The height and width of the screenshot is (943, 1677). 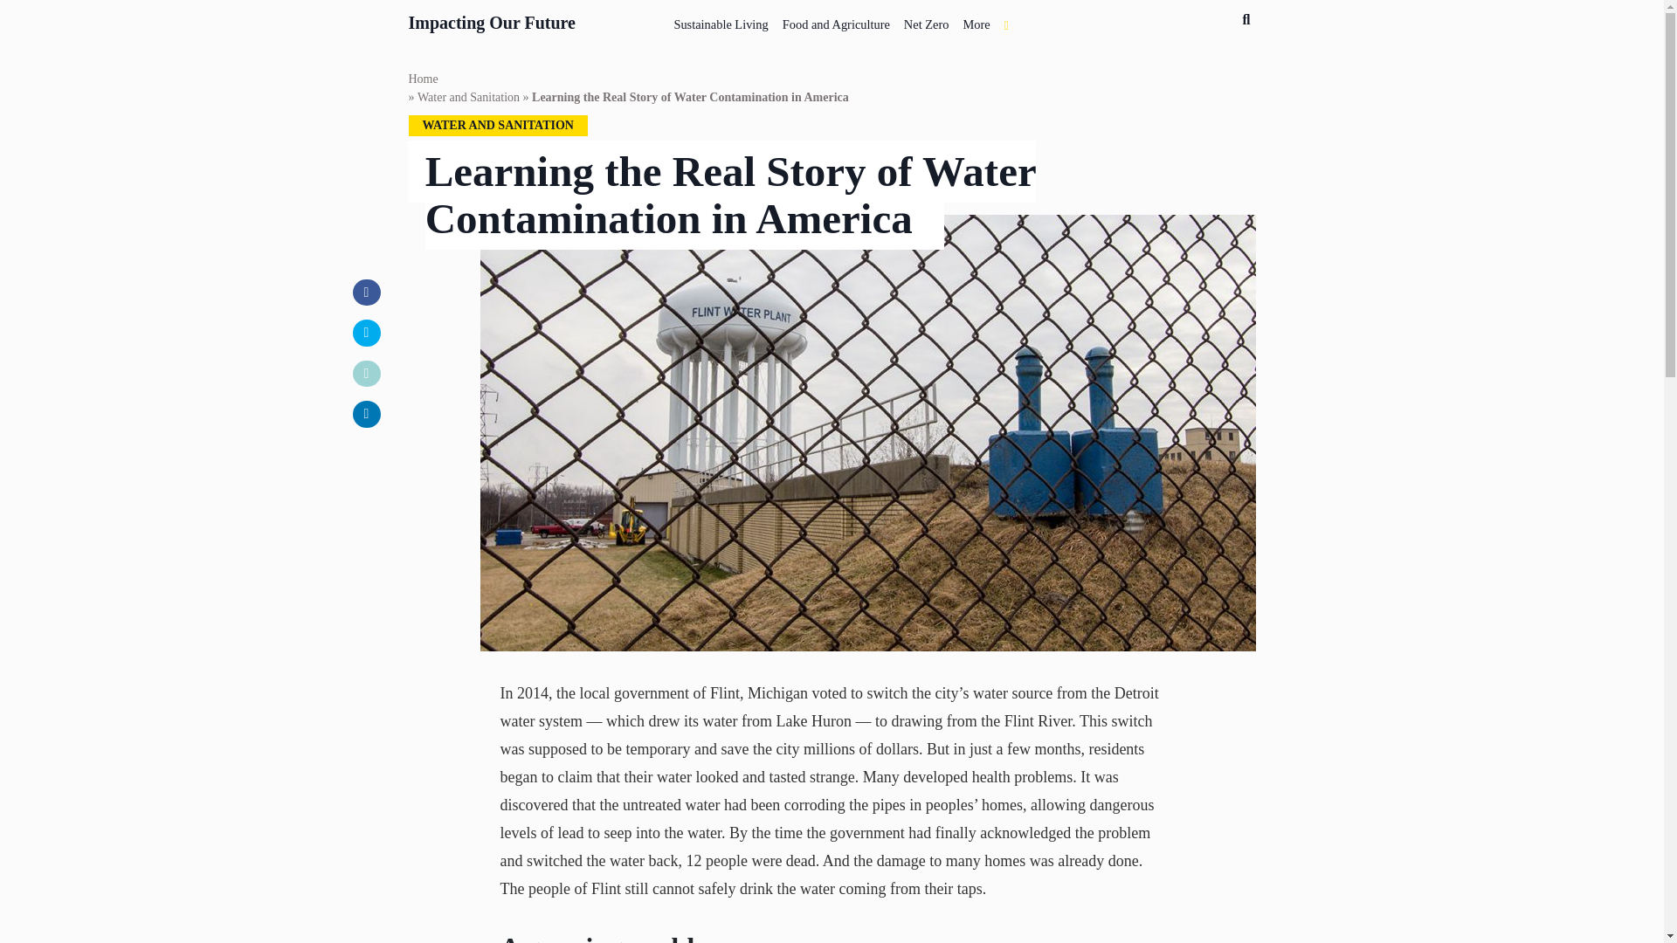 I want to click on Home, so click(x=423, y=79).